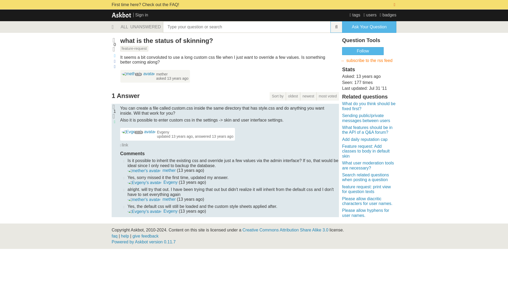  Describe the element at coordinates (388, 15) in the screenshot. I see `badges` at that location.